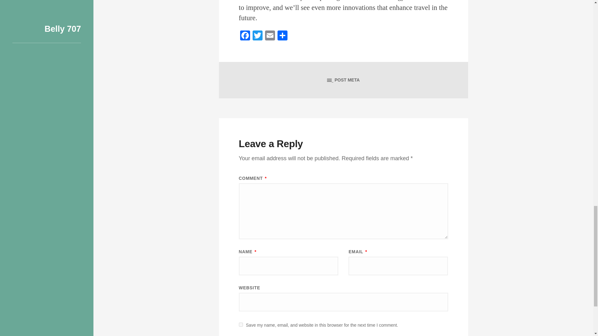 The image size is (598, 336). Describe the element at coordinates (257, 36) in the screenshot. I see `Twitter` at that location.